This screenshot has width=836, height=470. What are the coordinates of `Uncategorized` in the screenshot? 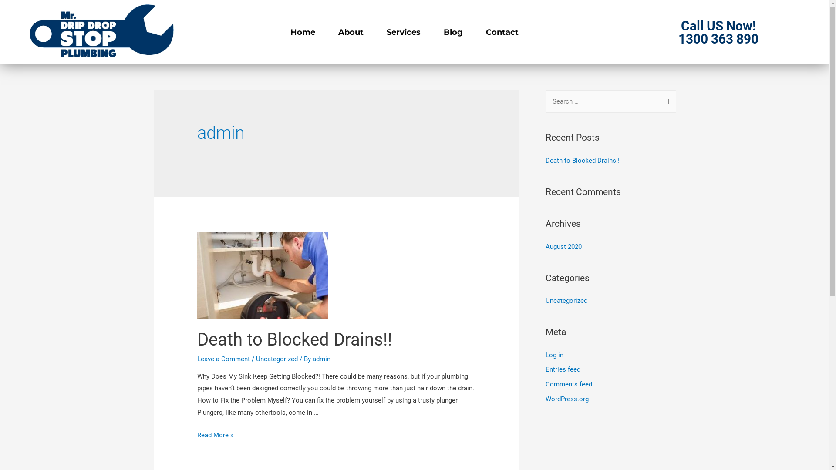 It's located at (566, 301).